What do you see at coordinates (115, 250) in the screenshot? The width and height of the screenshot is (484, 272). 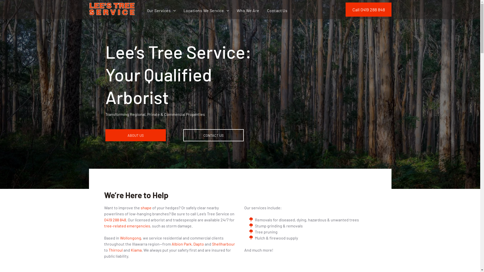 I see `Thirroul` at bounding box center [115, 250].